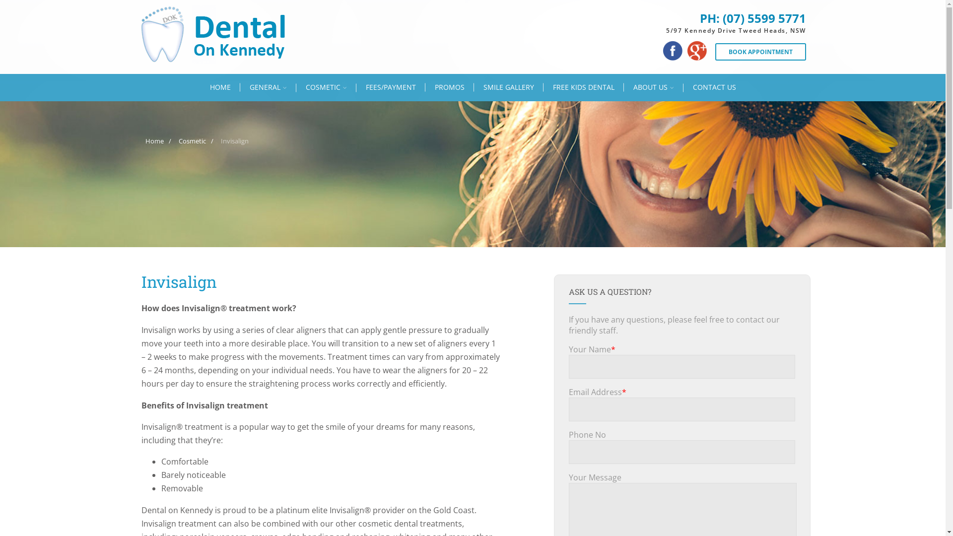  Describe the element at coordinates (508, 87) in the screenshot. I see `SMILE GALLERY` at that location.